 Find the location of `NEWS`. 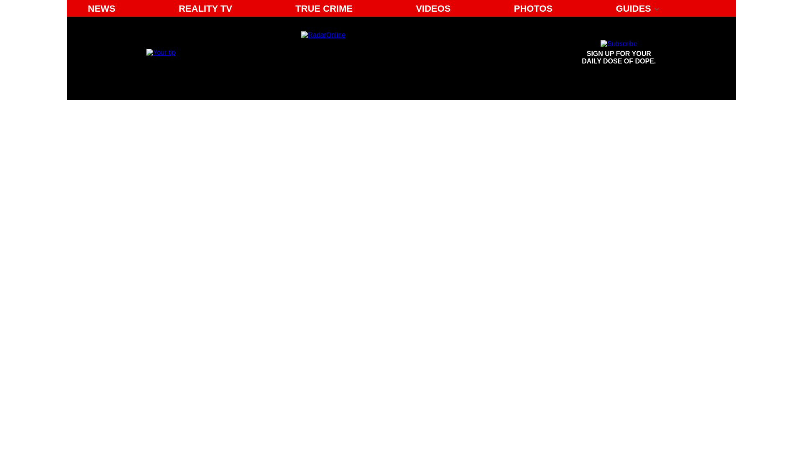

NEWS is located at coordinates (101, 8).